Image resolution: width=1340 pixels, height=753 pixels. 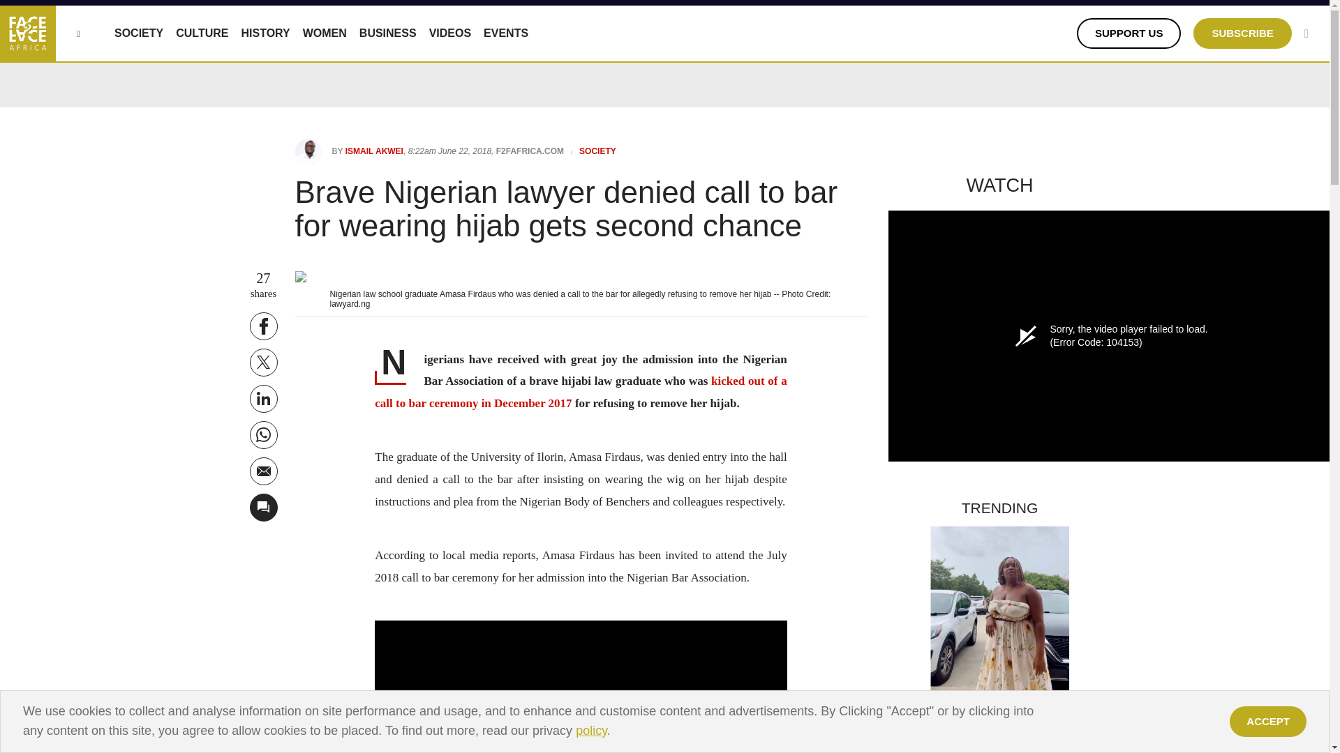 What do you see at coordinates (505, 33) in the screenshot?
I see `EVENTS` at bounding box center [505, 33].